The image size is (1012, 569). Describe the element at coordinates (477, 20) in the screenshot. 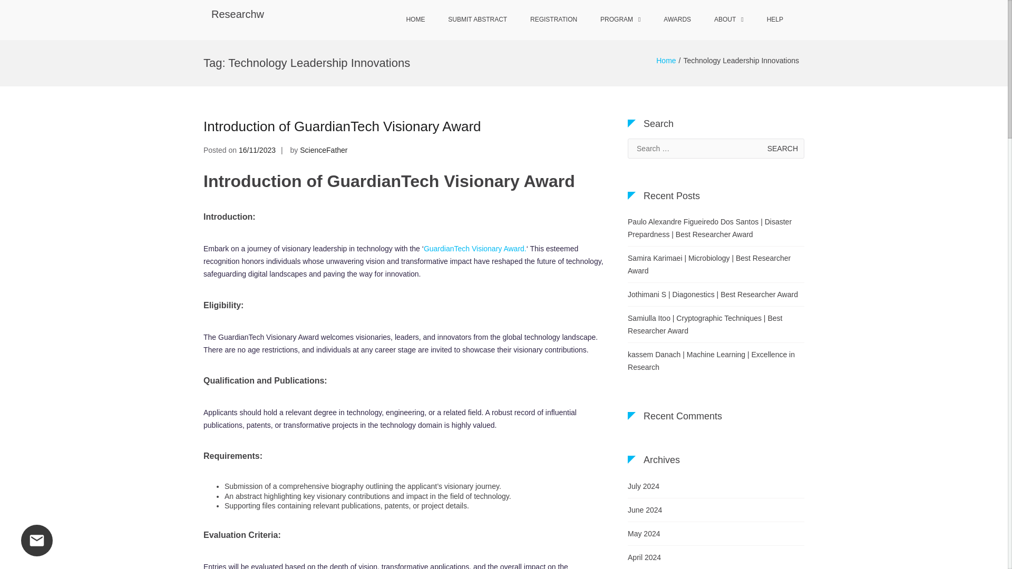

I see `SUBMIT ABSTRACT` at that location.